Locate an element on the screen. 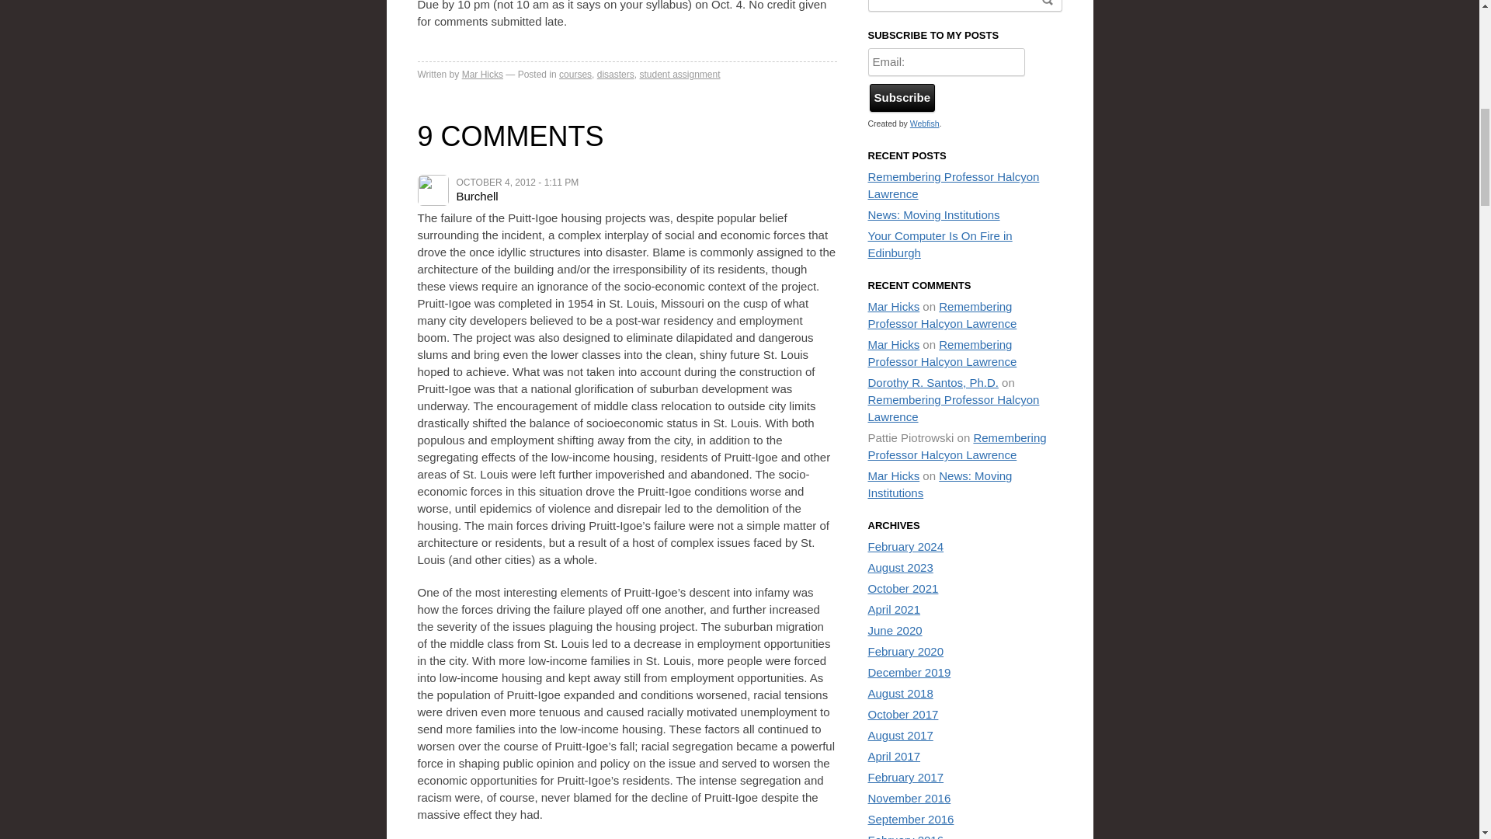  Posts by Mar Hicks is located at coordinates (483, 74).